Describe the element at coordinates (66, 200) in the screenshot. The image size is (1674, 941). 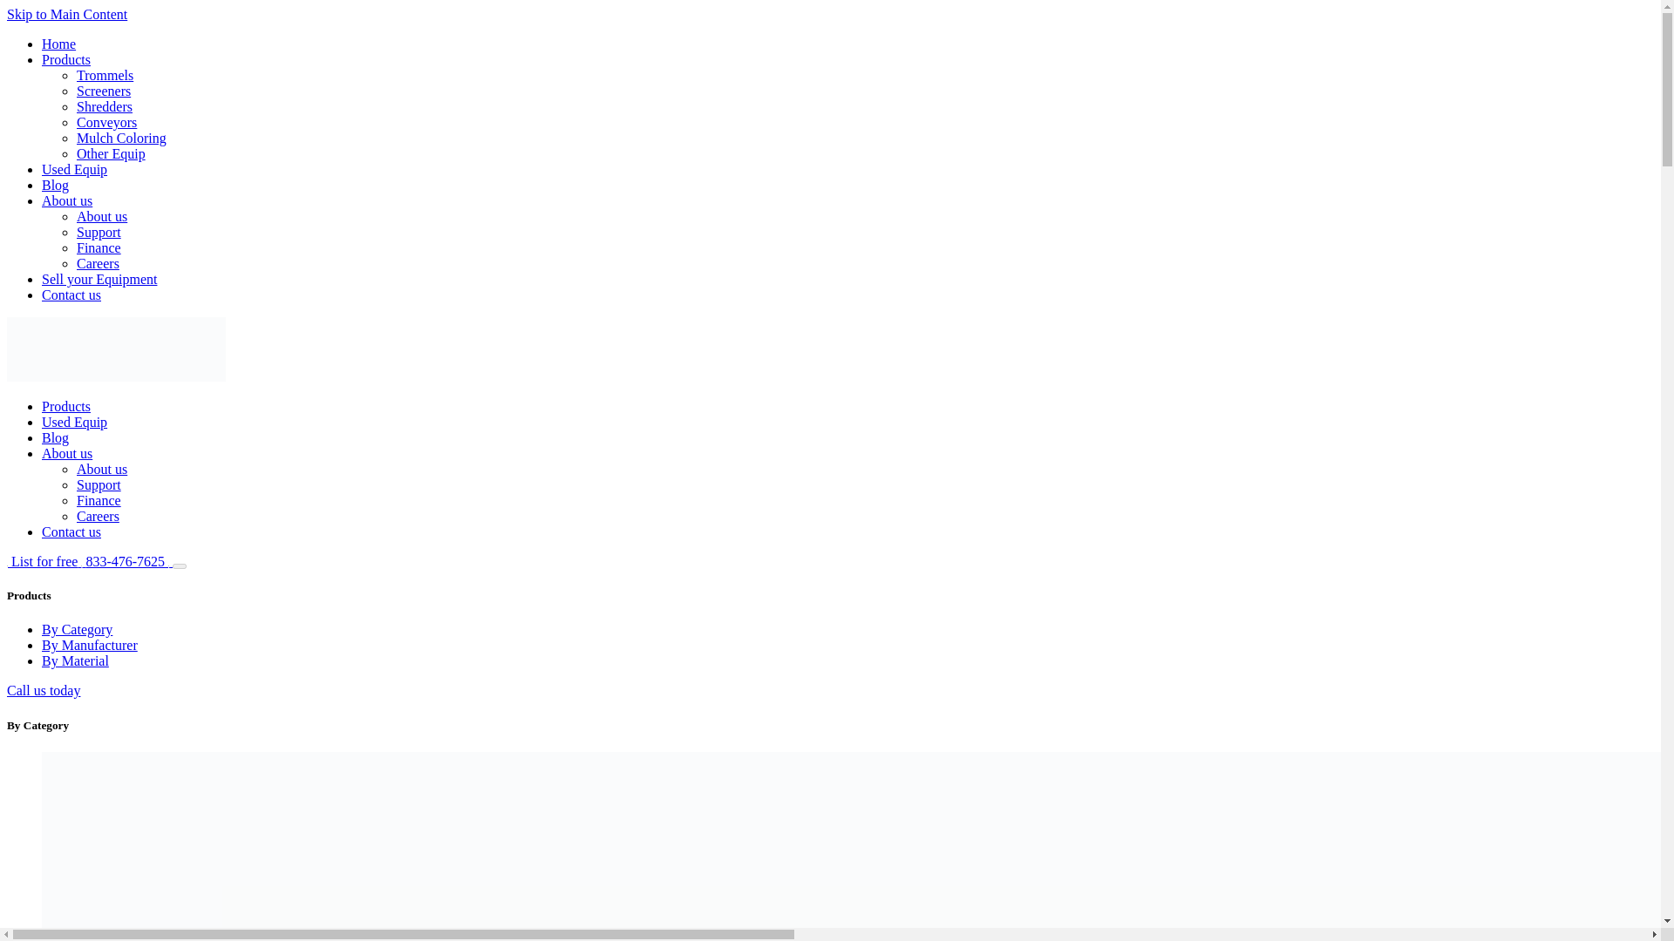
I see `About us` at that location.